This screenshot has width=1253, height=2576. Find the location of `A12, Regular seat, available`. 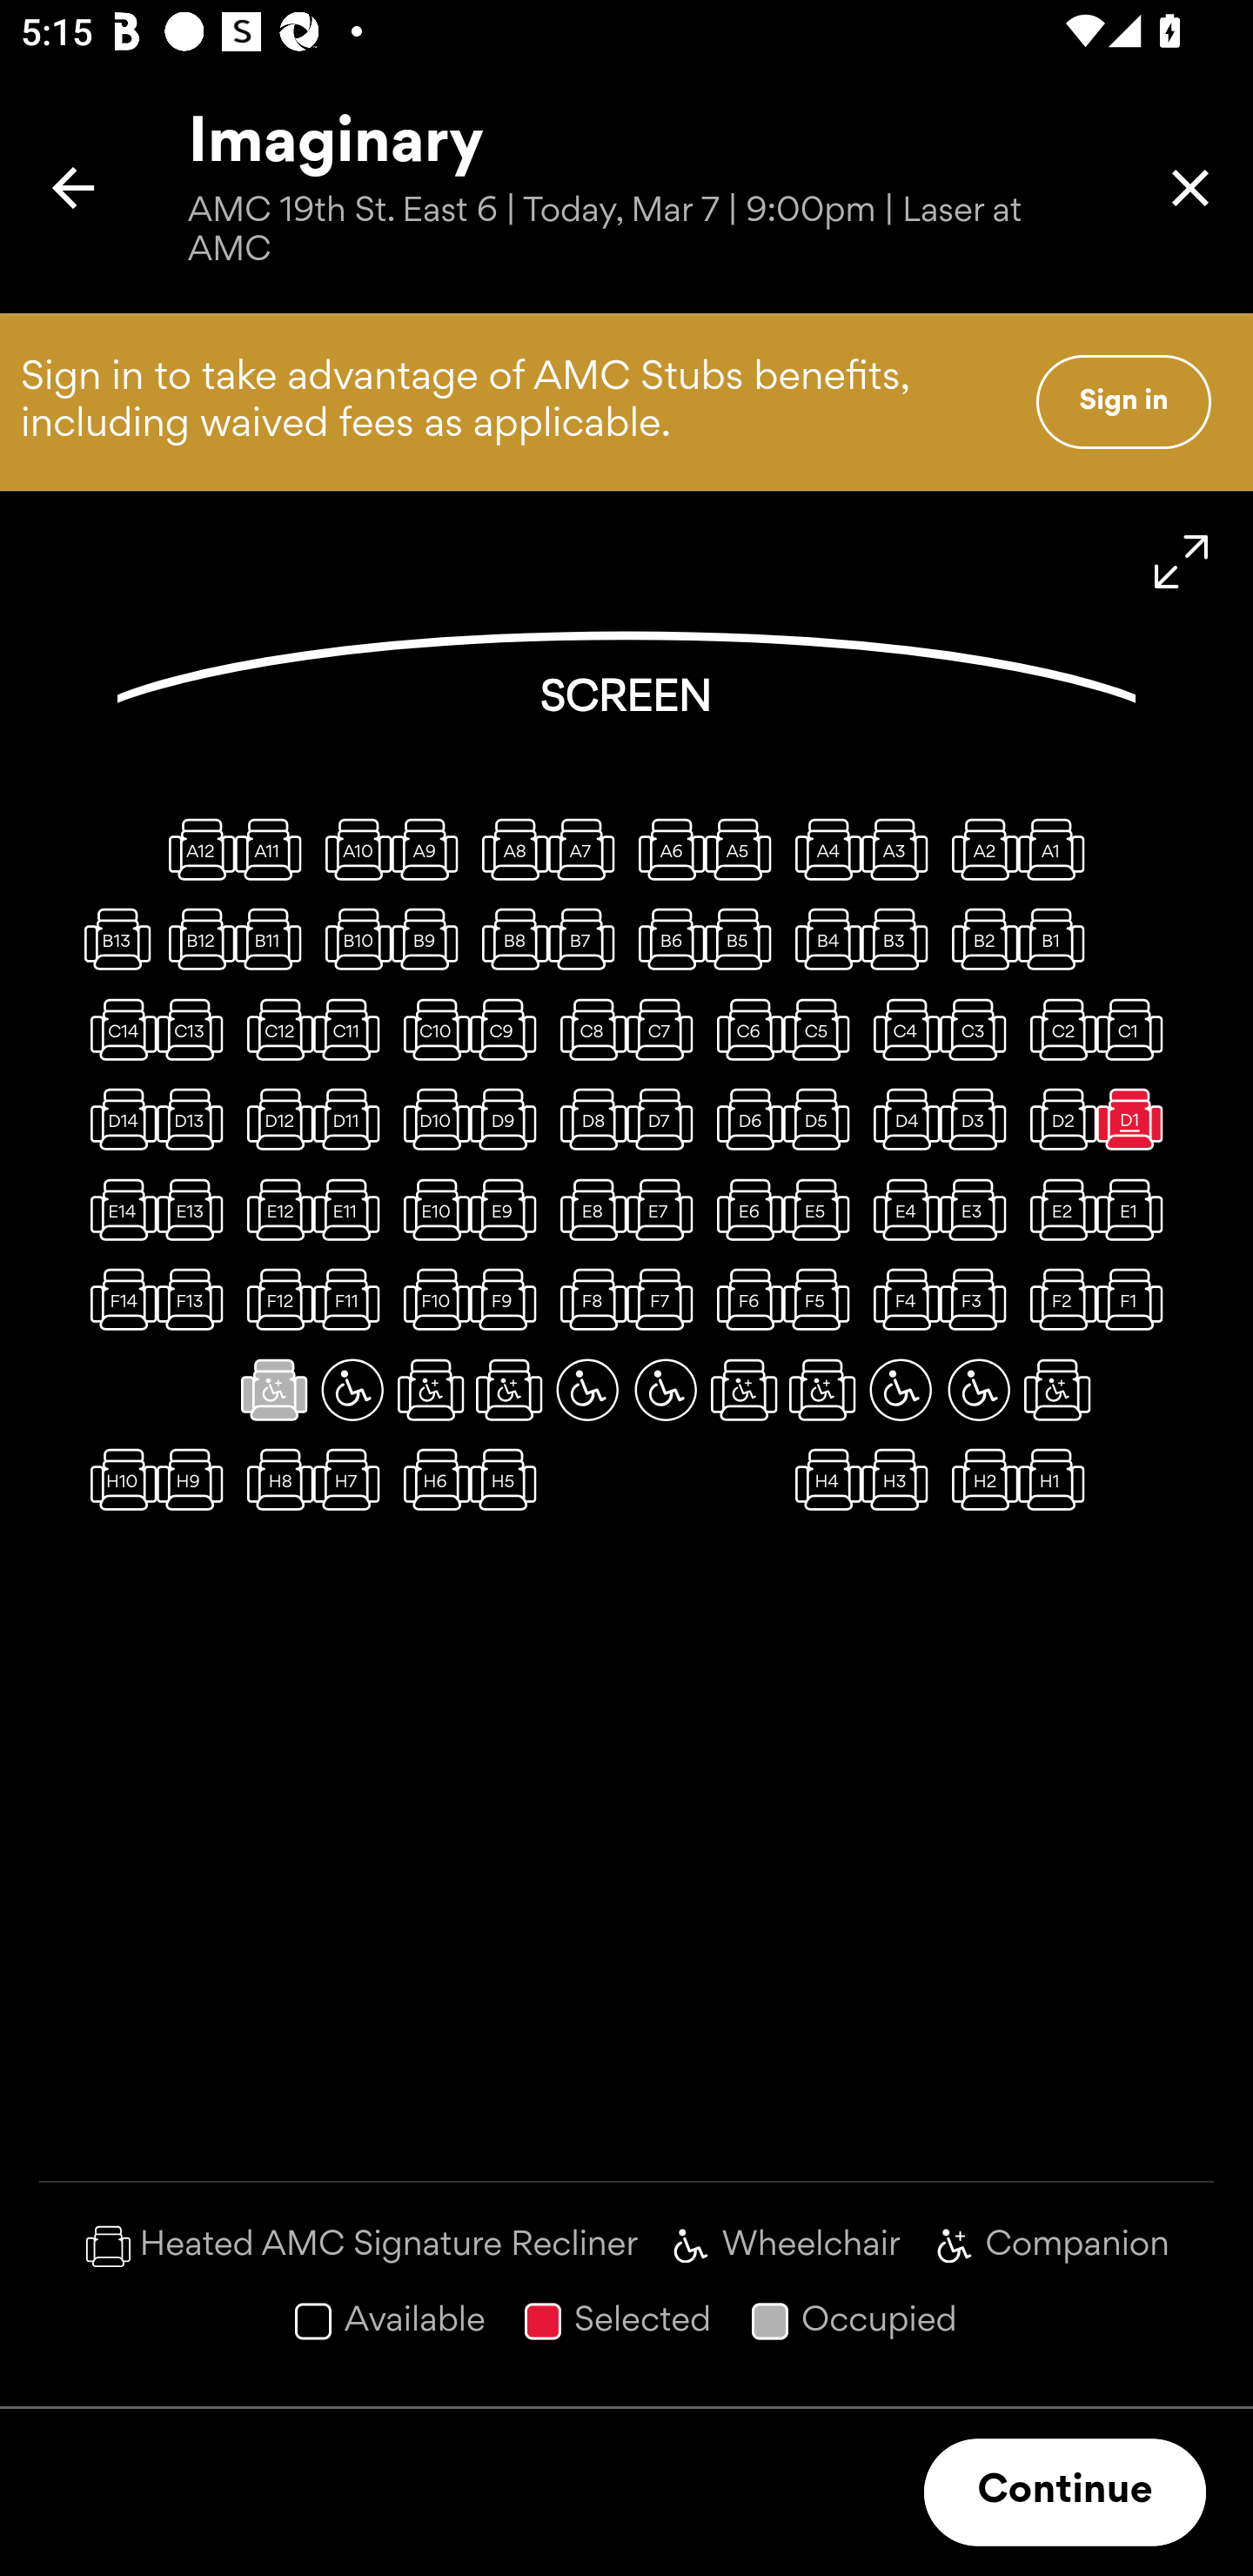

A12, Regular seat, available is located at coordinates (196, 849).